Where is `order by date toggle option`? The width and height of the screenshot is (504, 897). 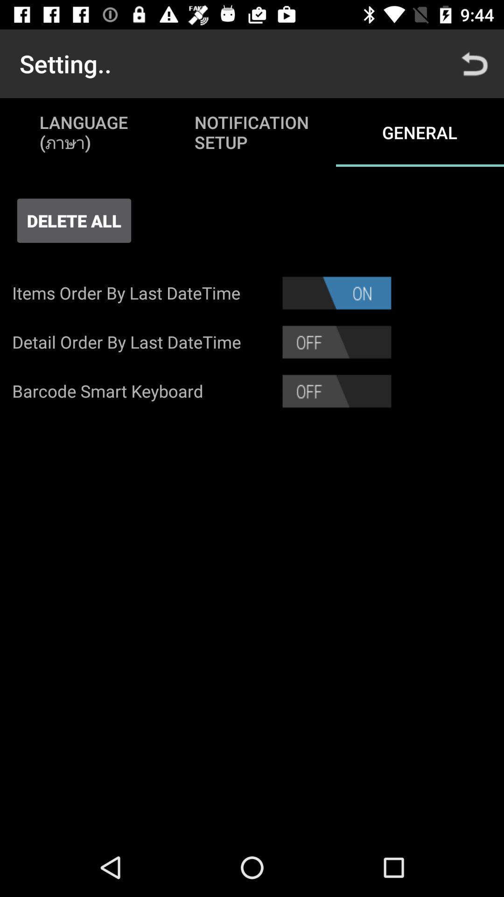
order by date toggle option is located at coordinates (337, 342).